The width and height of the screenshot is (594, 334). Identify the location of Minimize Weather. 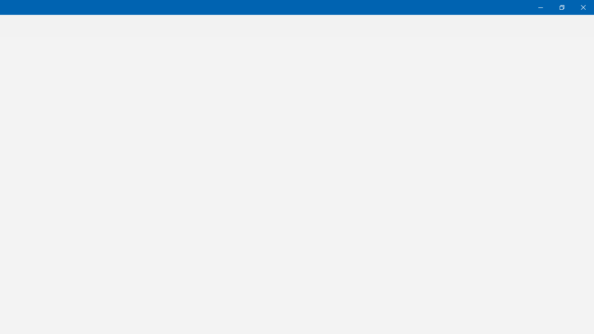
(540, 7).